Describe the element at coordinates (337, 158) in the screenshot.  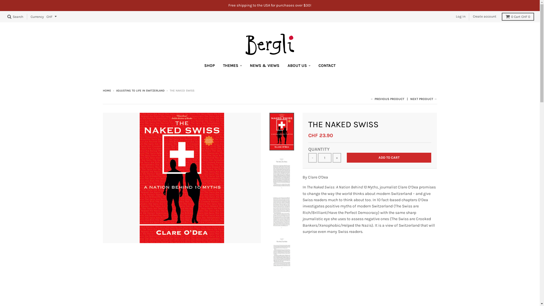
I see `+` at that location.